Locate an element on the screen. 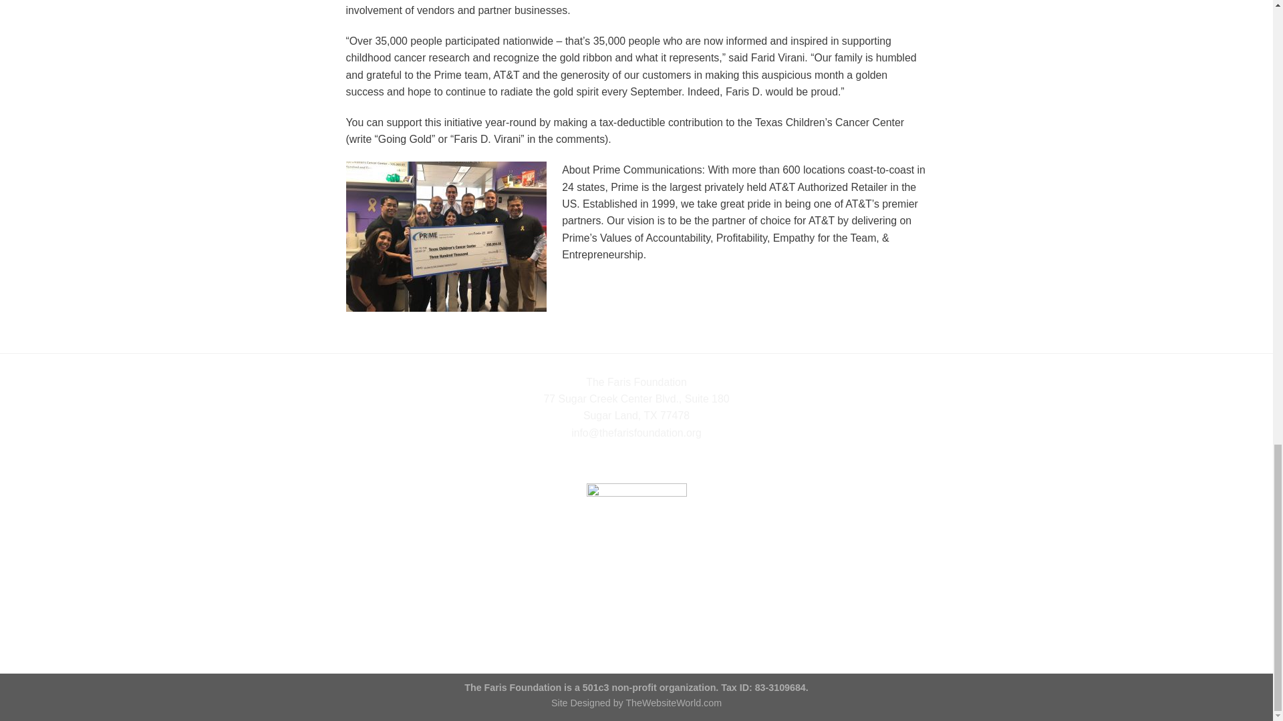 The width and height of the screenshot is (1283, 721). TheWebsiteWorld.com is located at coordinates (674, 702).